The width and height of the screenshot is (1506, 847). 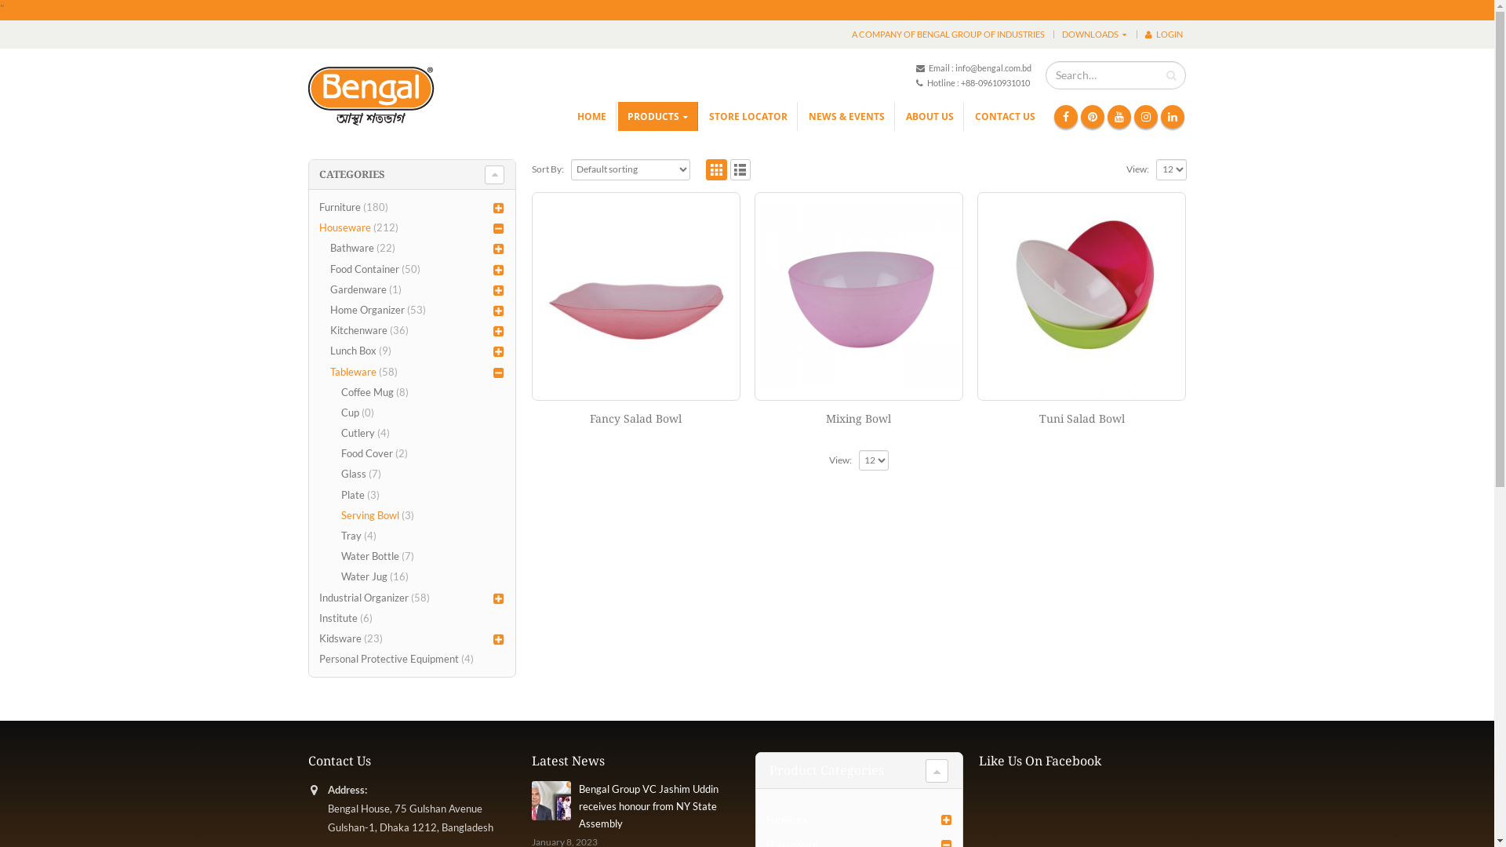 I want to click on Serving Bowl, so click(x=370, y=515).